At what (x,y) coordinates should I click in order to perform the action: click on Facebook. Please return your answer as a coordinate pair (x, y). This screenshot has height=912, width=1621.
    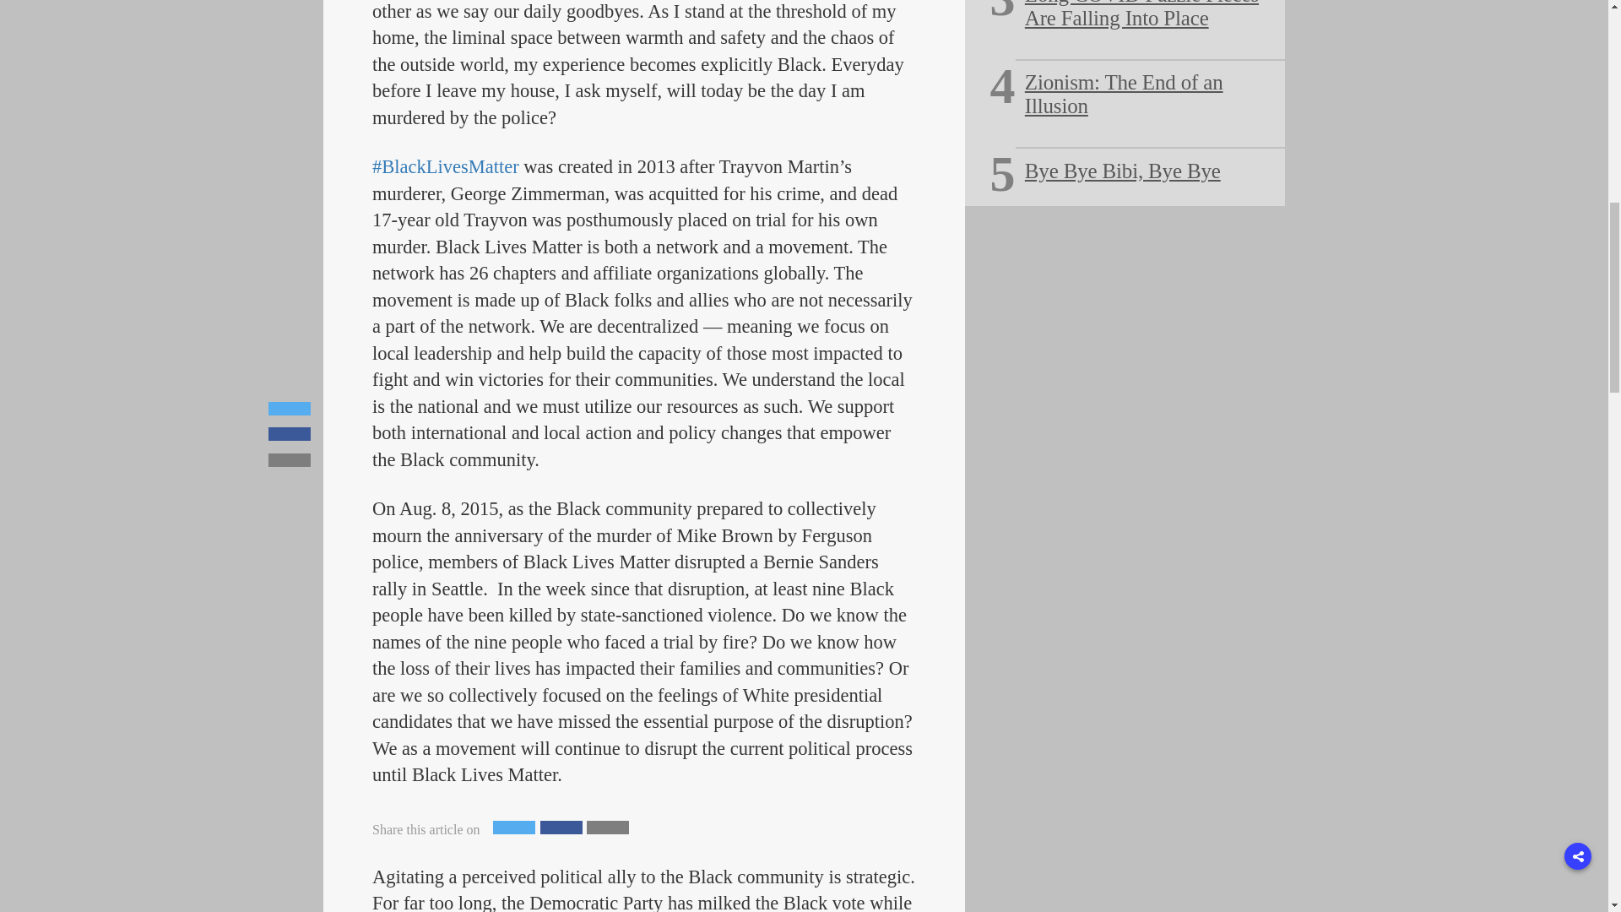
    Looking at the image, I should click on (561, 828).